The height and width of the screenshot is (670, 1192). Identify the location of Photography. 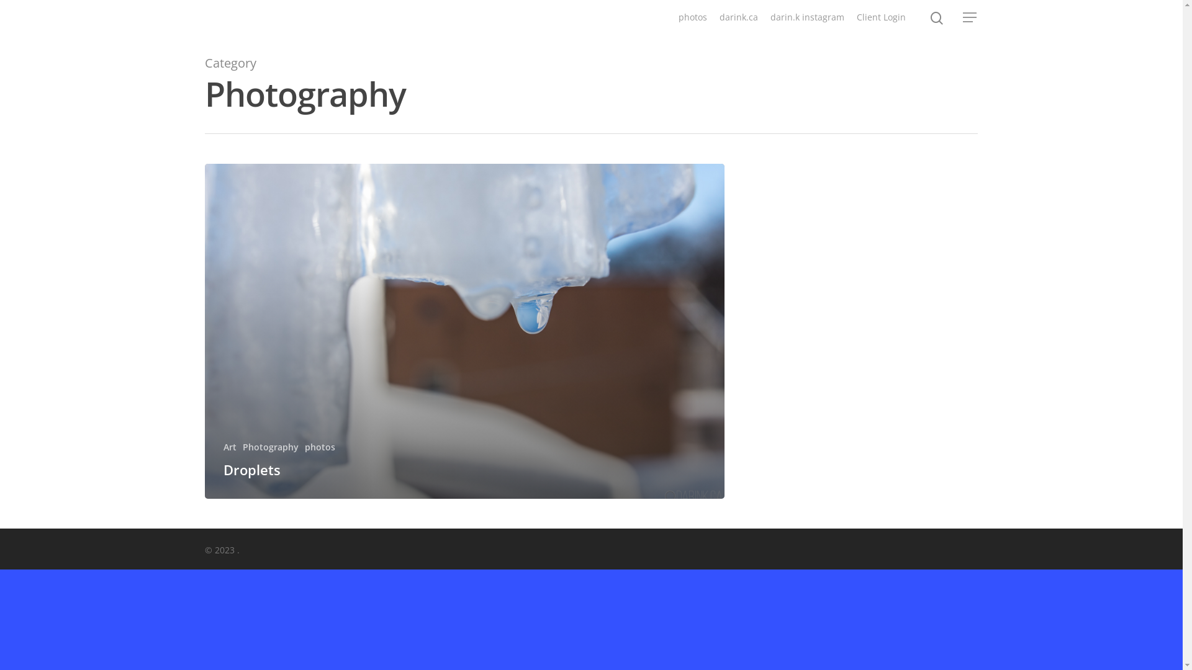
(271, 447).